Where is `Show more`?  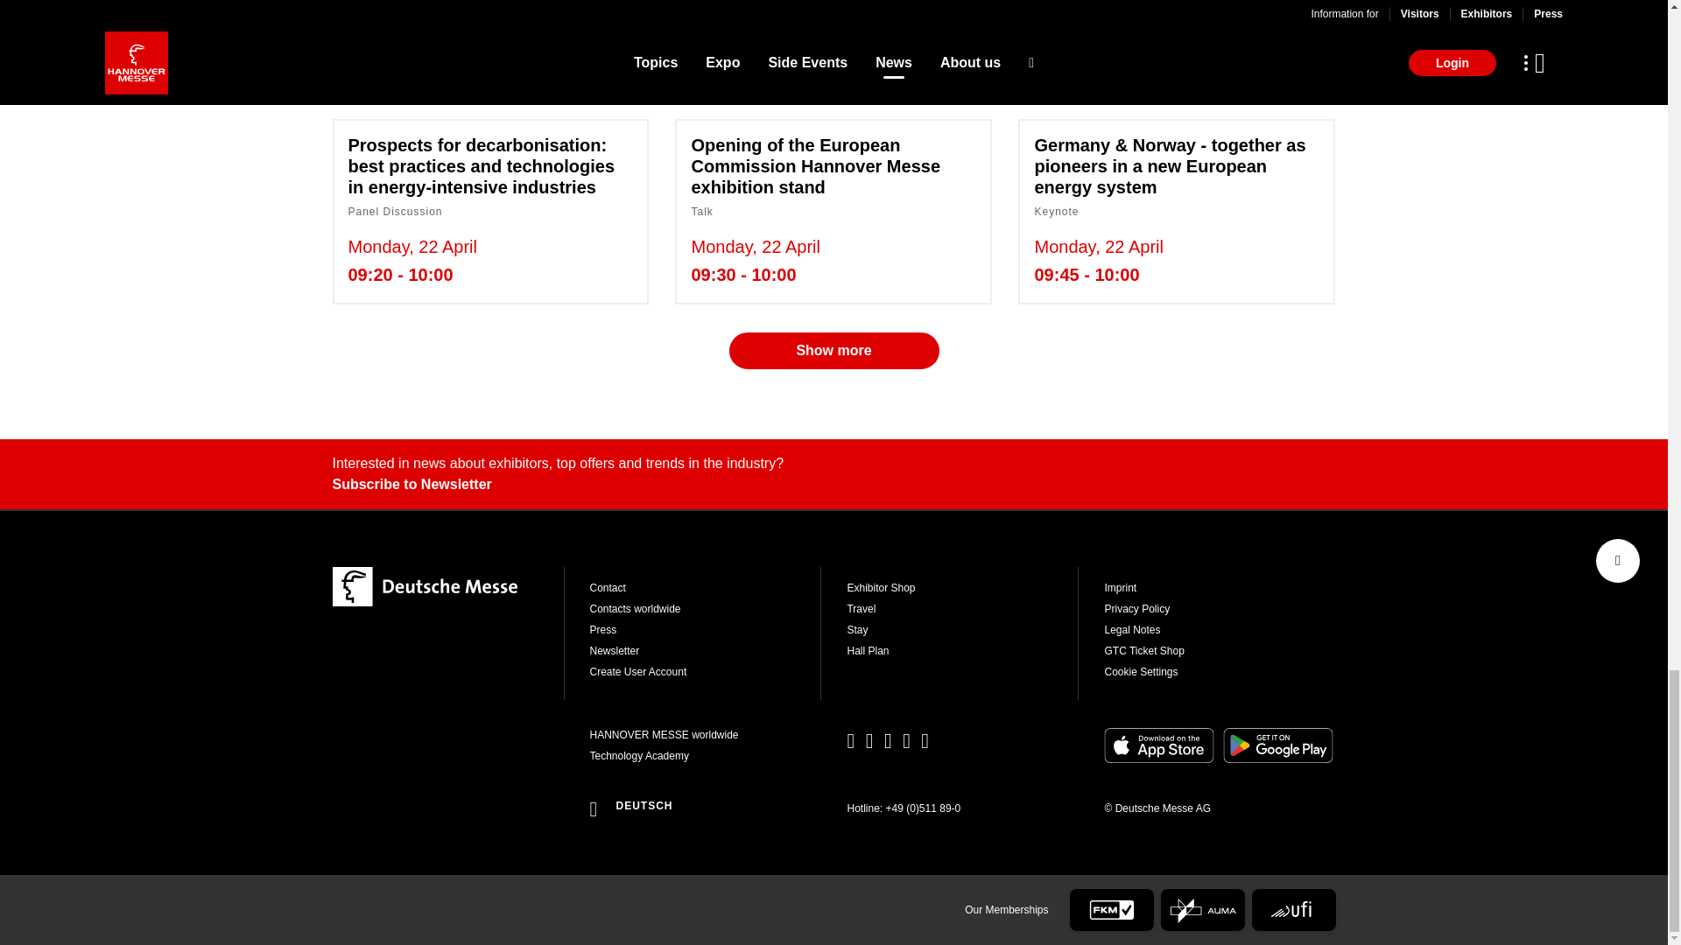 Show more is located at coordinates (1091, 3).